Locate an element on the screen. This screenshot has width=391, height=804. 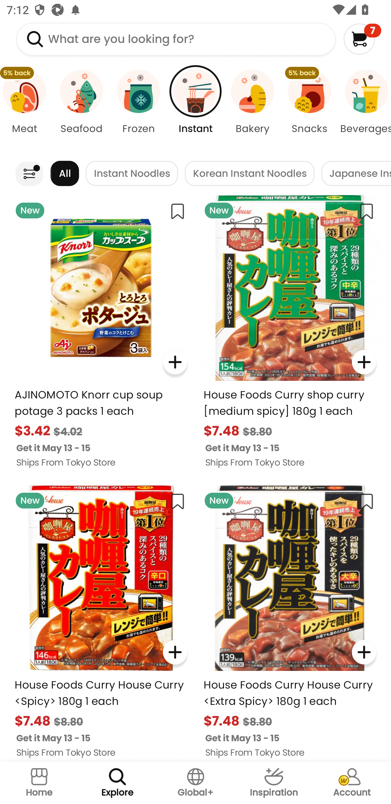
Frozen is located at coordinates (138, 110).